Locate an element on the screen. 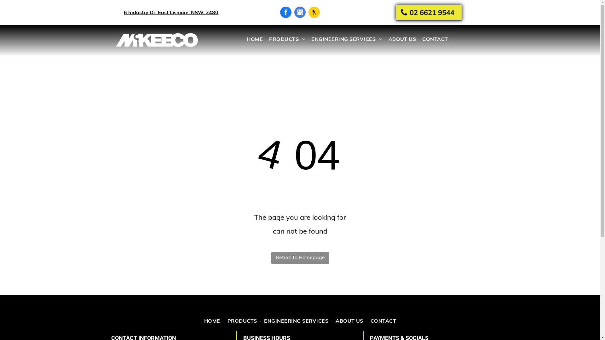 The height and width of the screenshot is (340, 605). ABOUT US is located at coordinates (402, 39).